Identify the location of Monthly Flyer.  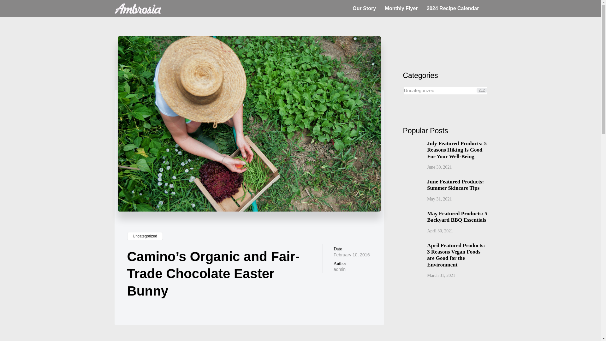
(401, 8).